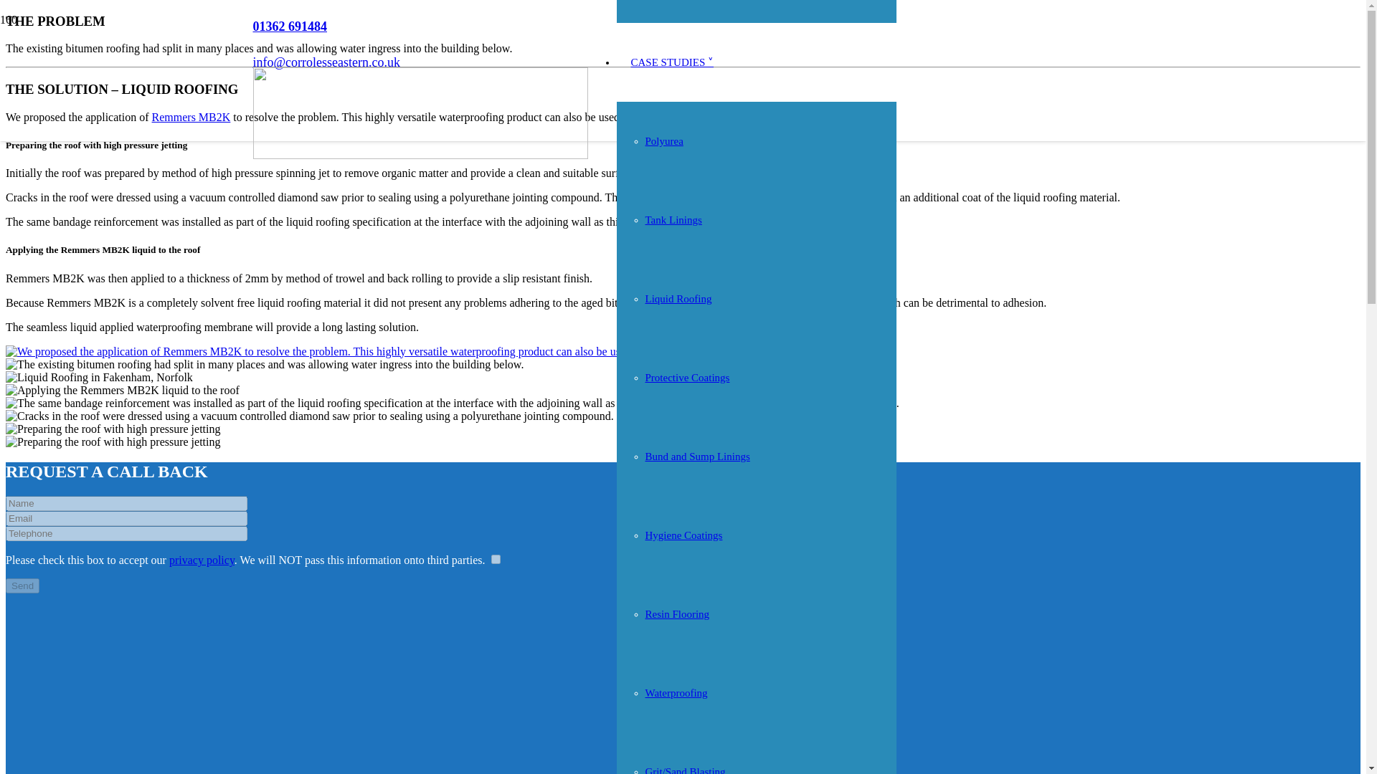 The height and width of the screenshot is (774, 1377). Describe the element at coordinates (678, 613) in the screenshot. I see `Resin Flooring` at that location.